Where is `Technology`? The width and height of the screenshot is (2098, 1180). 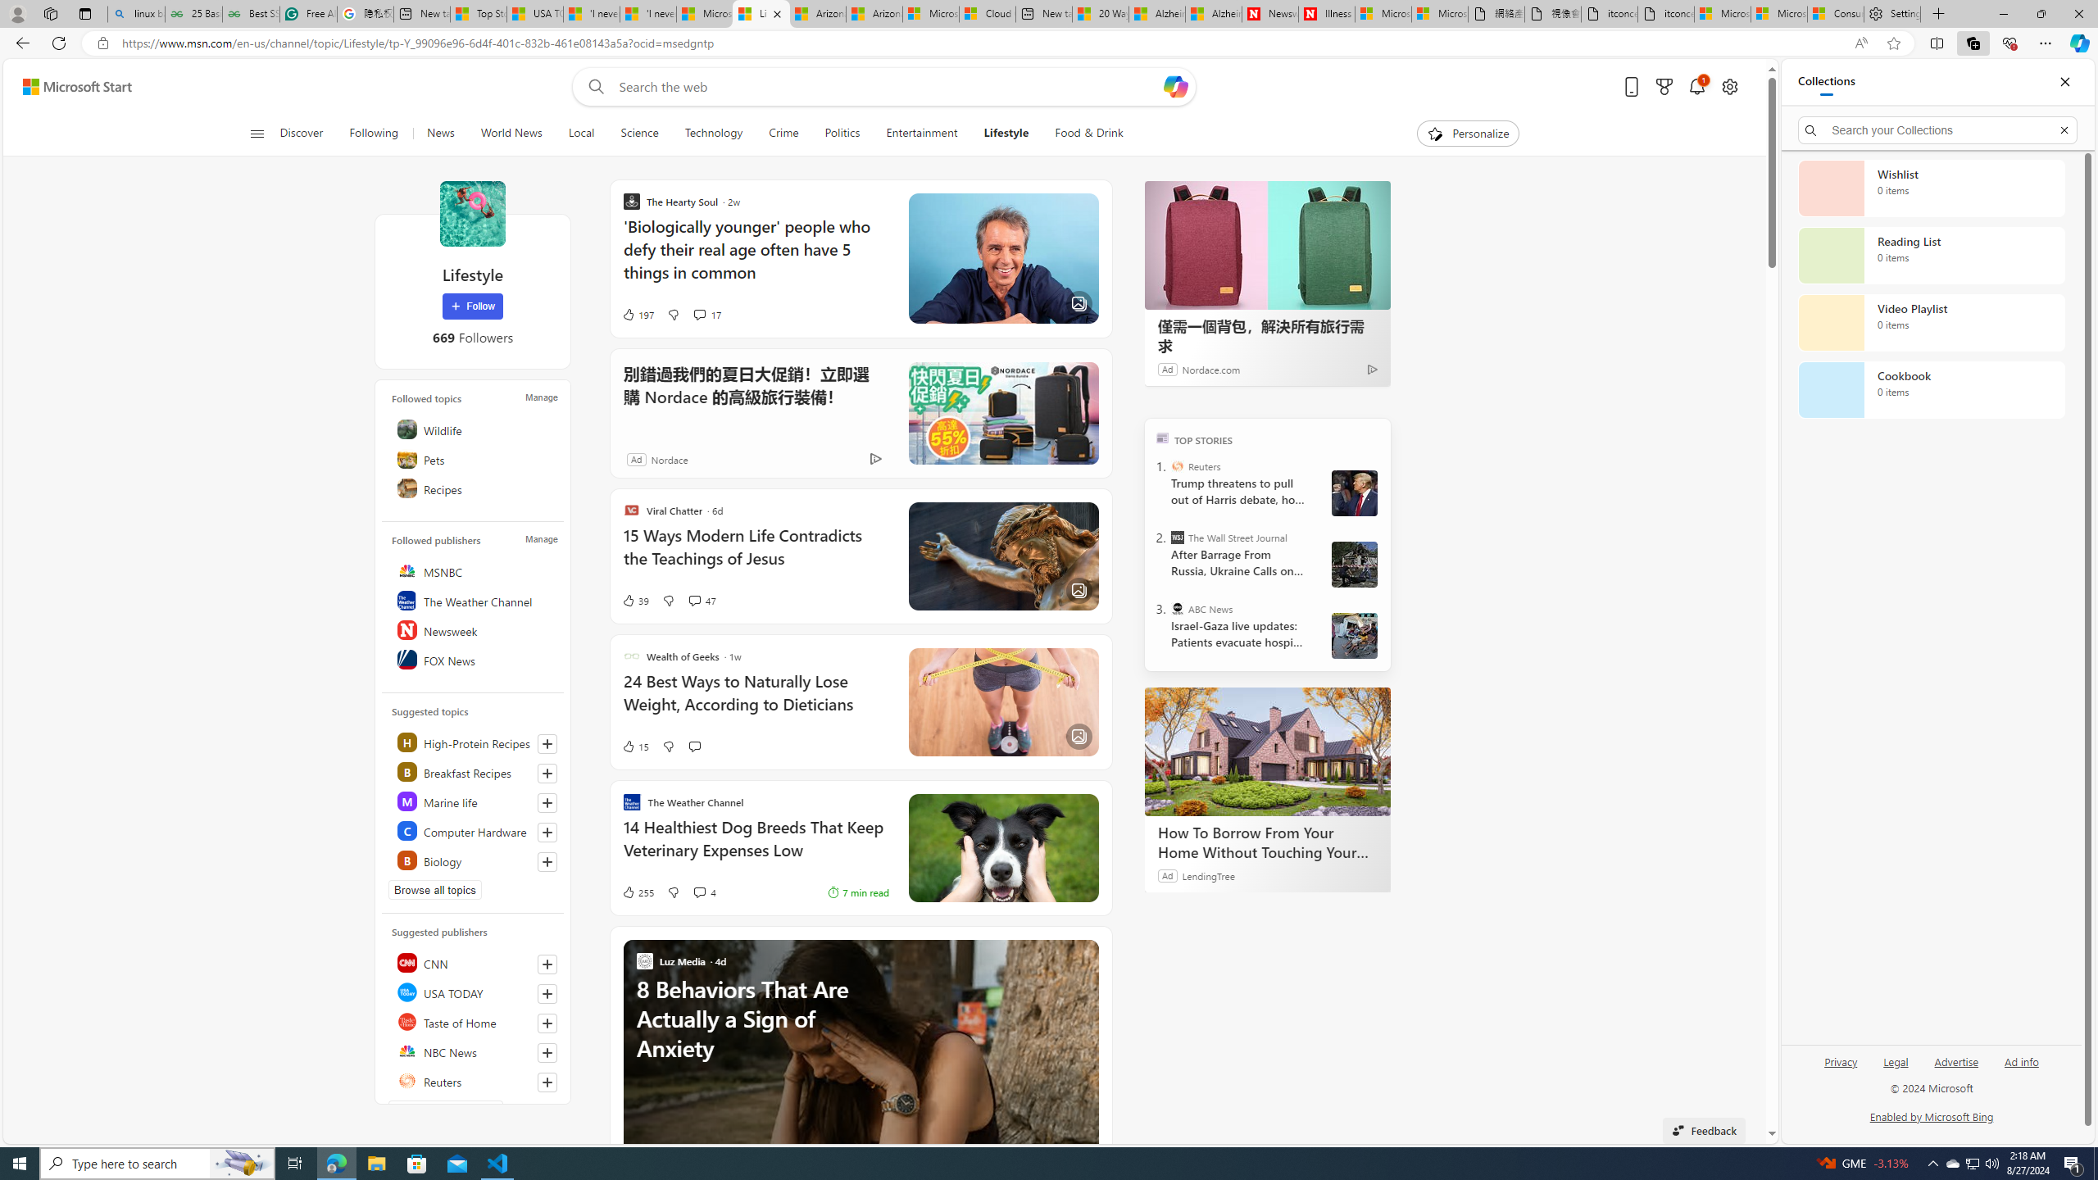 Technology is located at coordinates (713, 134).